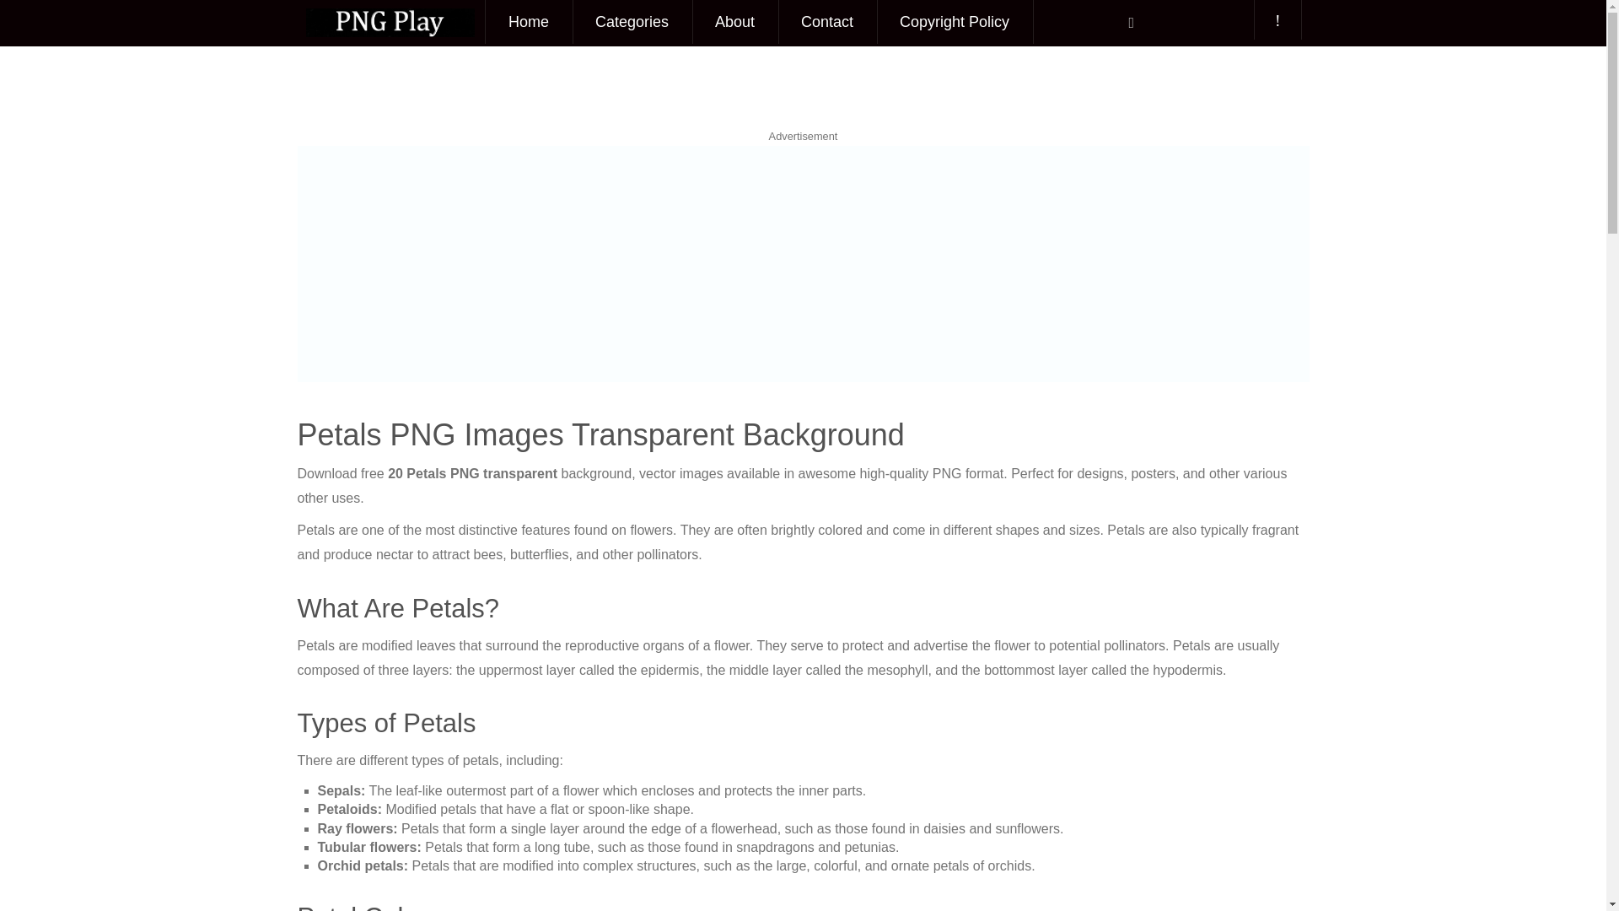  I want to click on Contact, so click(826, 22).